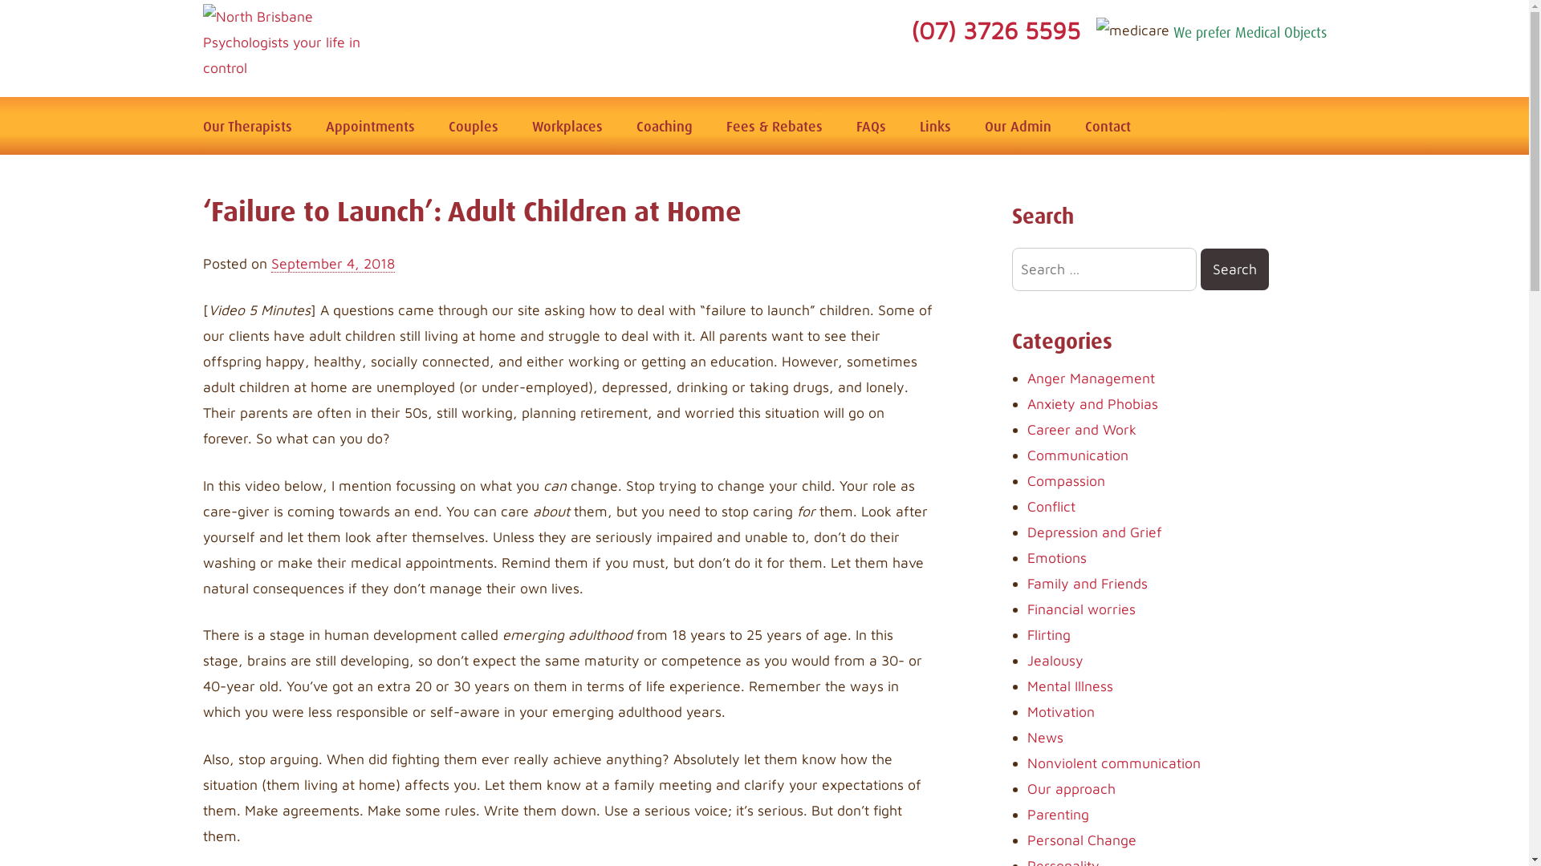 This screenshot has height=866, width=1541. What do you see at coordinates (247, 126) in the screenshot?
I see `Our Therapists` at bounding box center [247, 126].